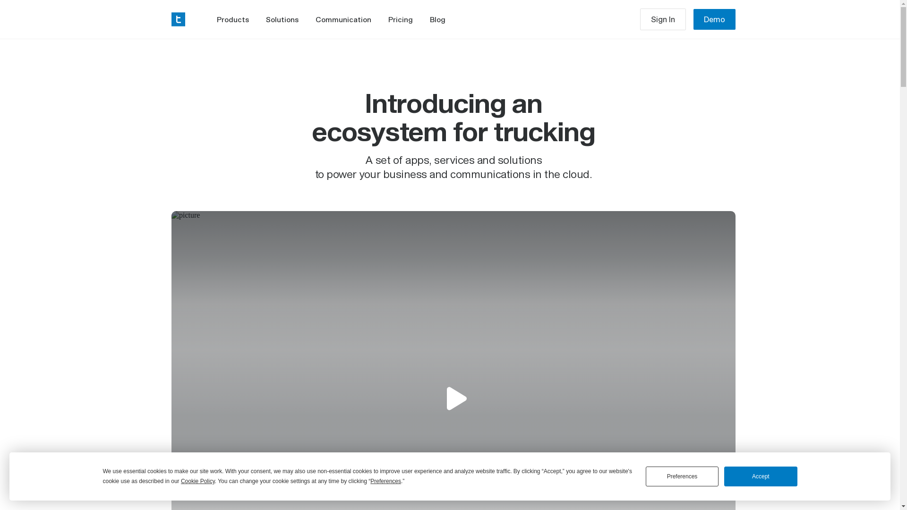 The width and height of the screenshot is (907, 510). What do you see at coordinates (761, 476) in the screenshot?
I see `Accept` at bounding box center [761, 476].